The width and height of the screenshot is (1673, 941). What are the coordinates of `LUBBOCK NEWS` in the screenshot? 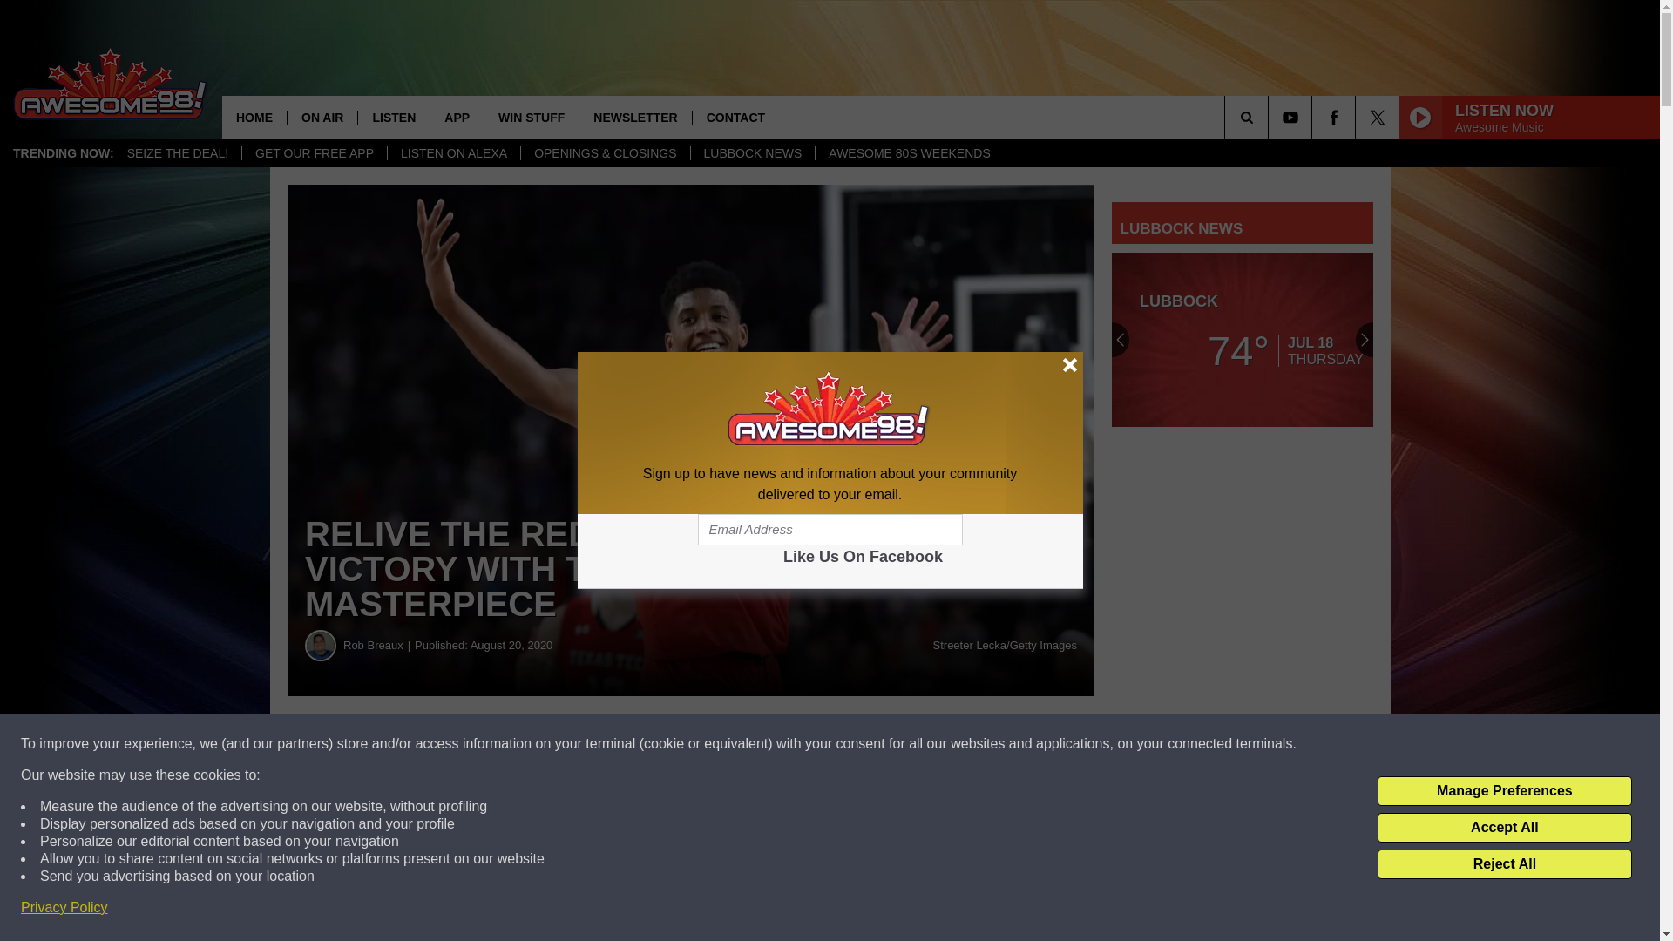 It's located at (753, 153).